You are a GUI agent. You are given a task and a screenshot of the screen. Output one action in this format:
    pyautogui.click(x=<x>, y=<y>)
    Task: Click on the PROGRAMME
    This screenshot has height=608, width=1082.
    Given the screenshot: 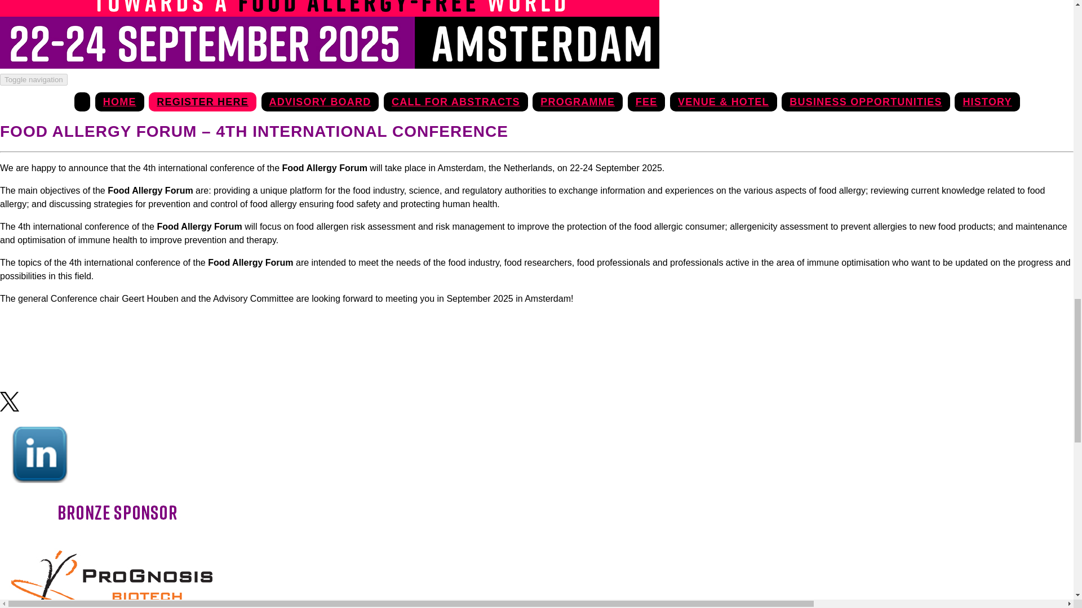 What is the action you would take?
    pyautogui.click(x=577, y=101)
    